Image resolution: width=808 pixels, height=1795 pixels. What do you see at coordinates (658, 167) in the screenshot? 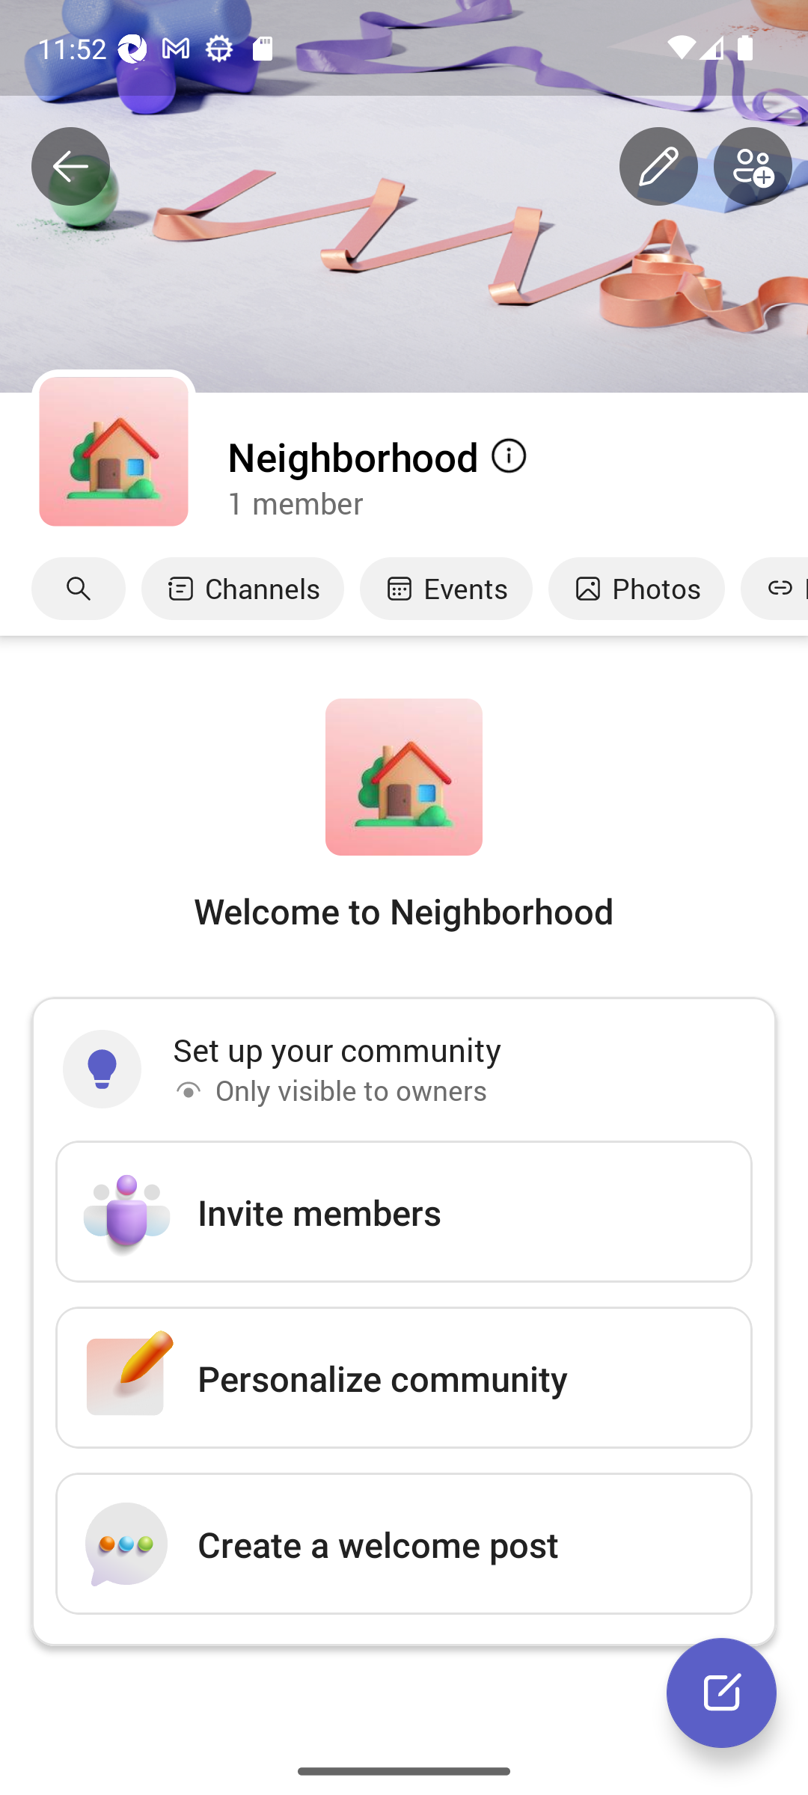
I see `Edit banner image` at bounding box center [658, 167].